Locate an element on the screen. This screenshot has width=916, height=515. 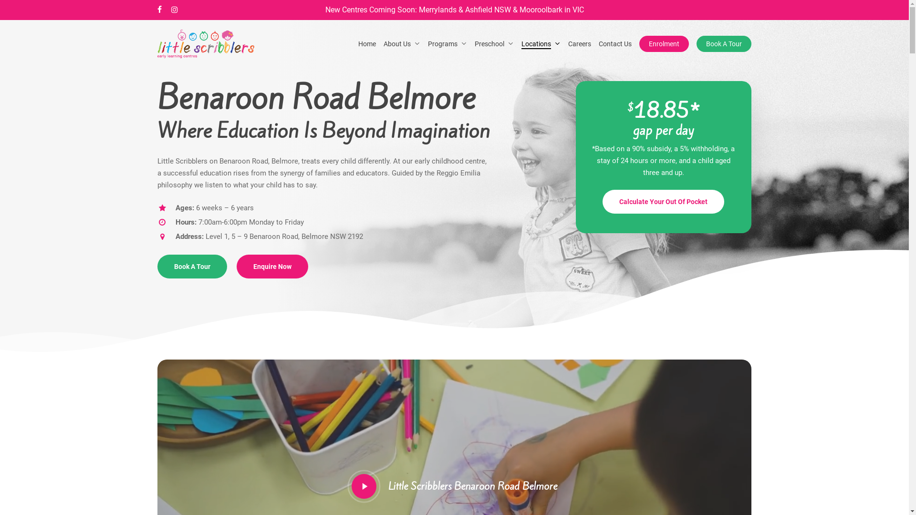
Book A Tour is located at coordinates (724, 44).